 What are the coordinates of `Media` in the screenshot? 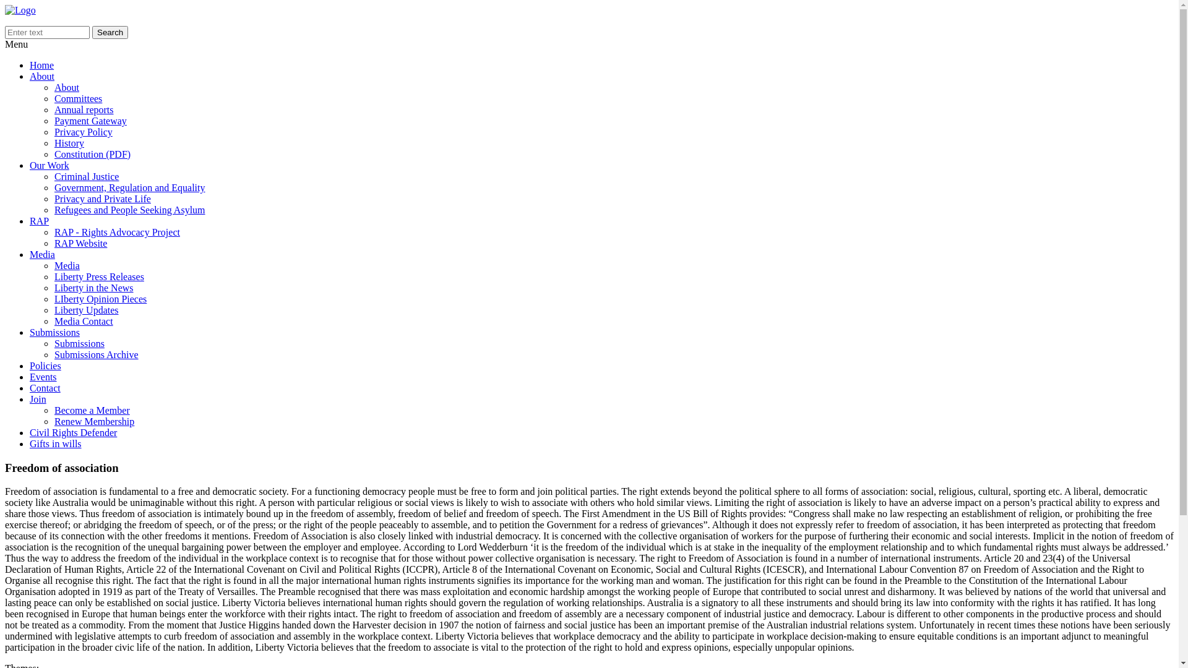 It's located at (67, 266).